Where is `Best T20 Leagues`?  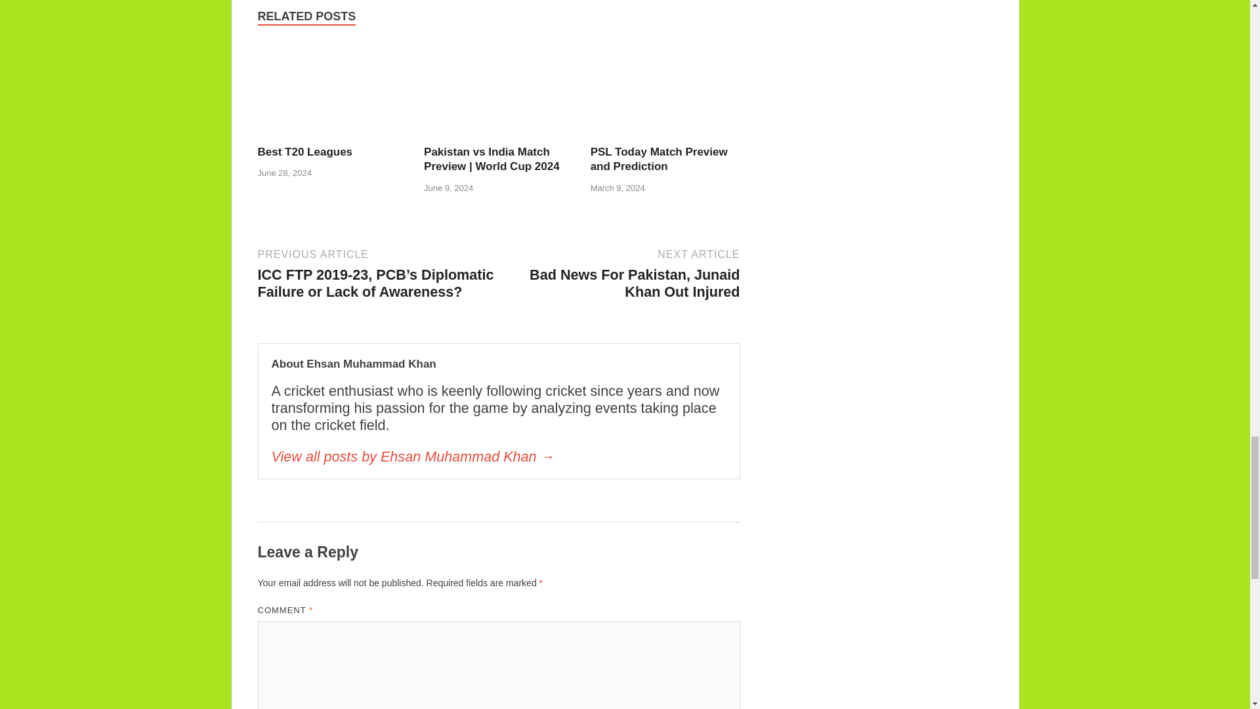
Best T20 Leagues is located at coordinates (332, 92).